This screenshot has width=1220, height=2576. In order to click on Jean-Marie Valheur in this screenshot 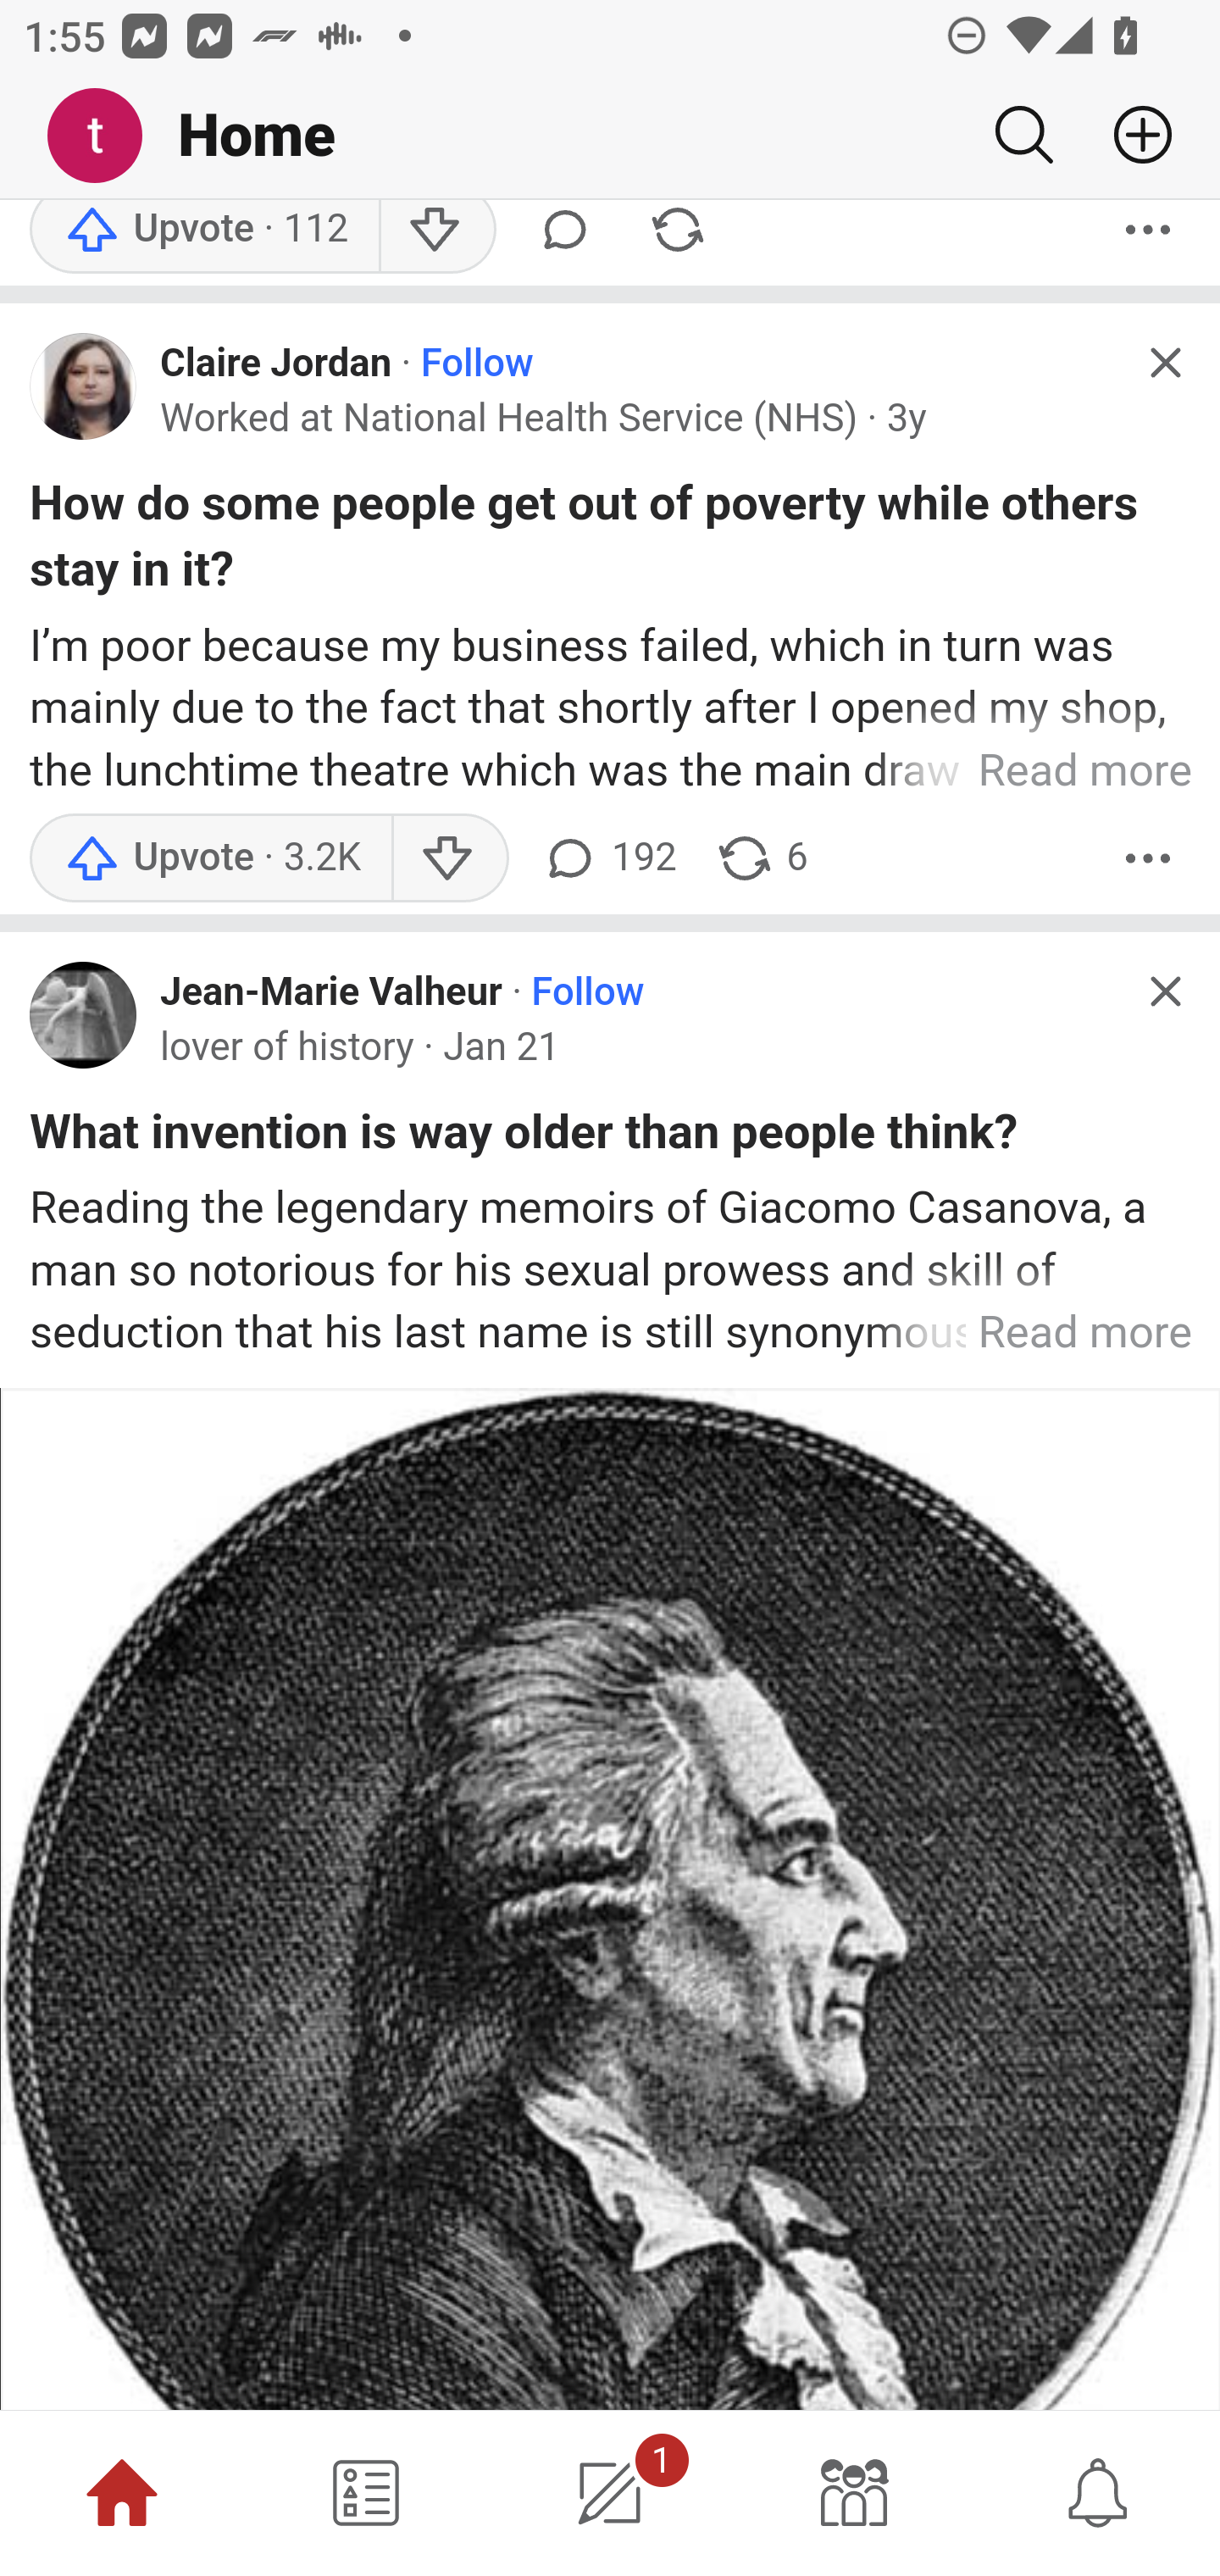, I will do `click(331, 995)`.